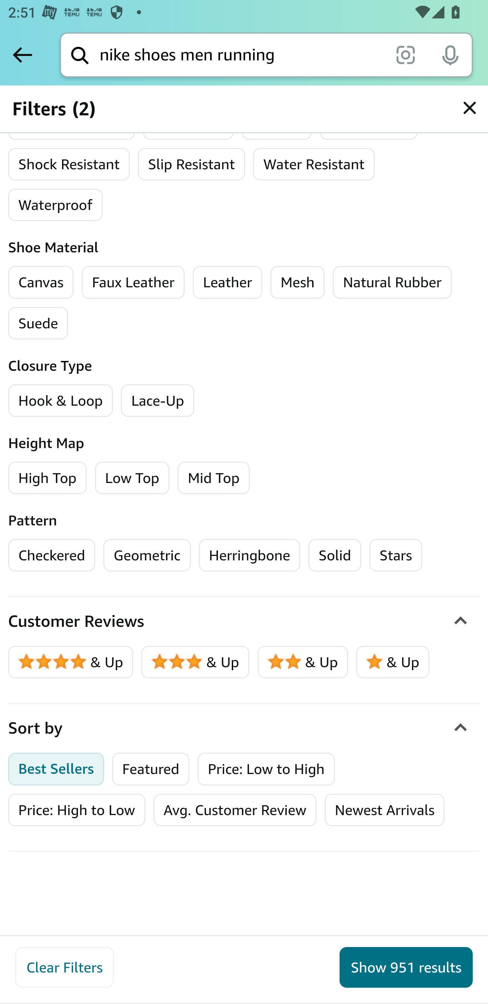 The height and width of the screenshot is (1004, 488). Describe the element at coordinates (213, 478) in the screenshot. I see `Mid Top` at that location.